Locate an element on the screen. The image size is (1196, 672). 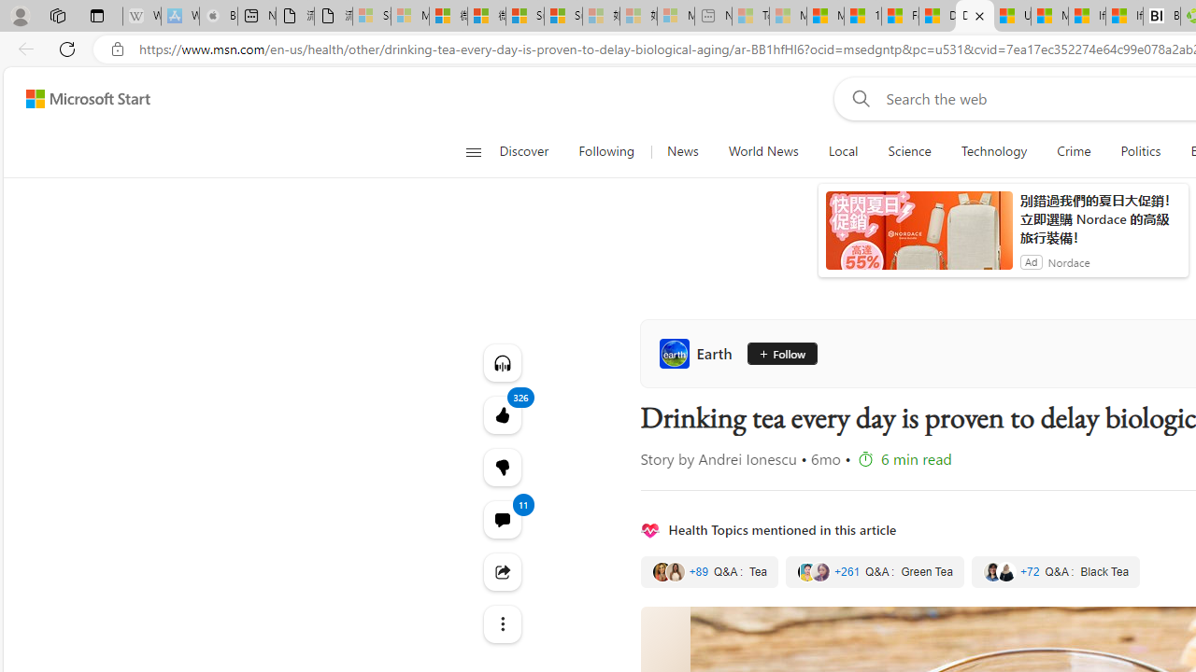
Nordace is located at coordinates (1069, 261).